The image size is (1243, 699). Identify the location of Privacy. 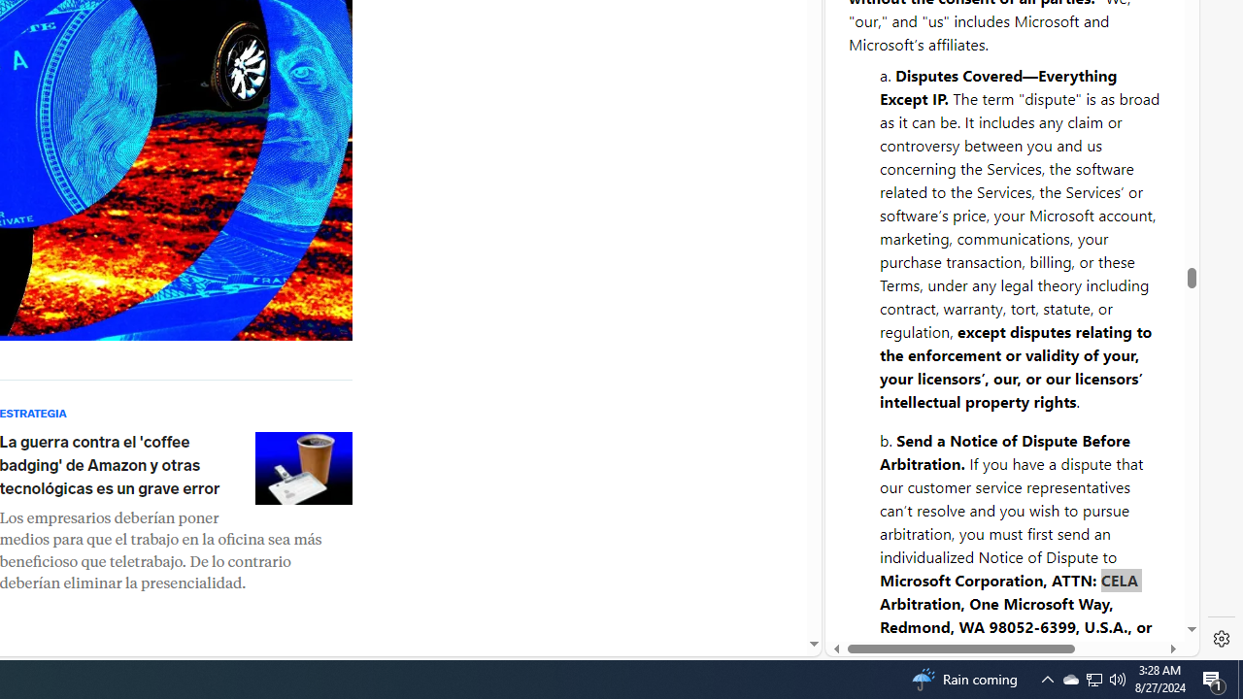
(895, 594).